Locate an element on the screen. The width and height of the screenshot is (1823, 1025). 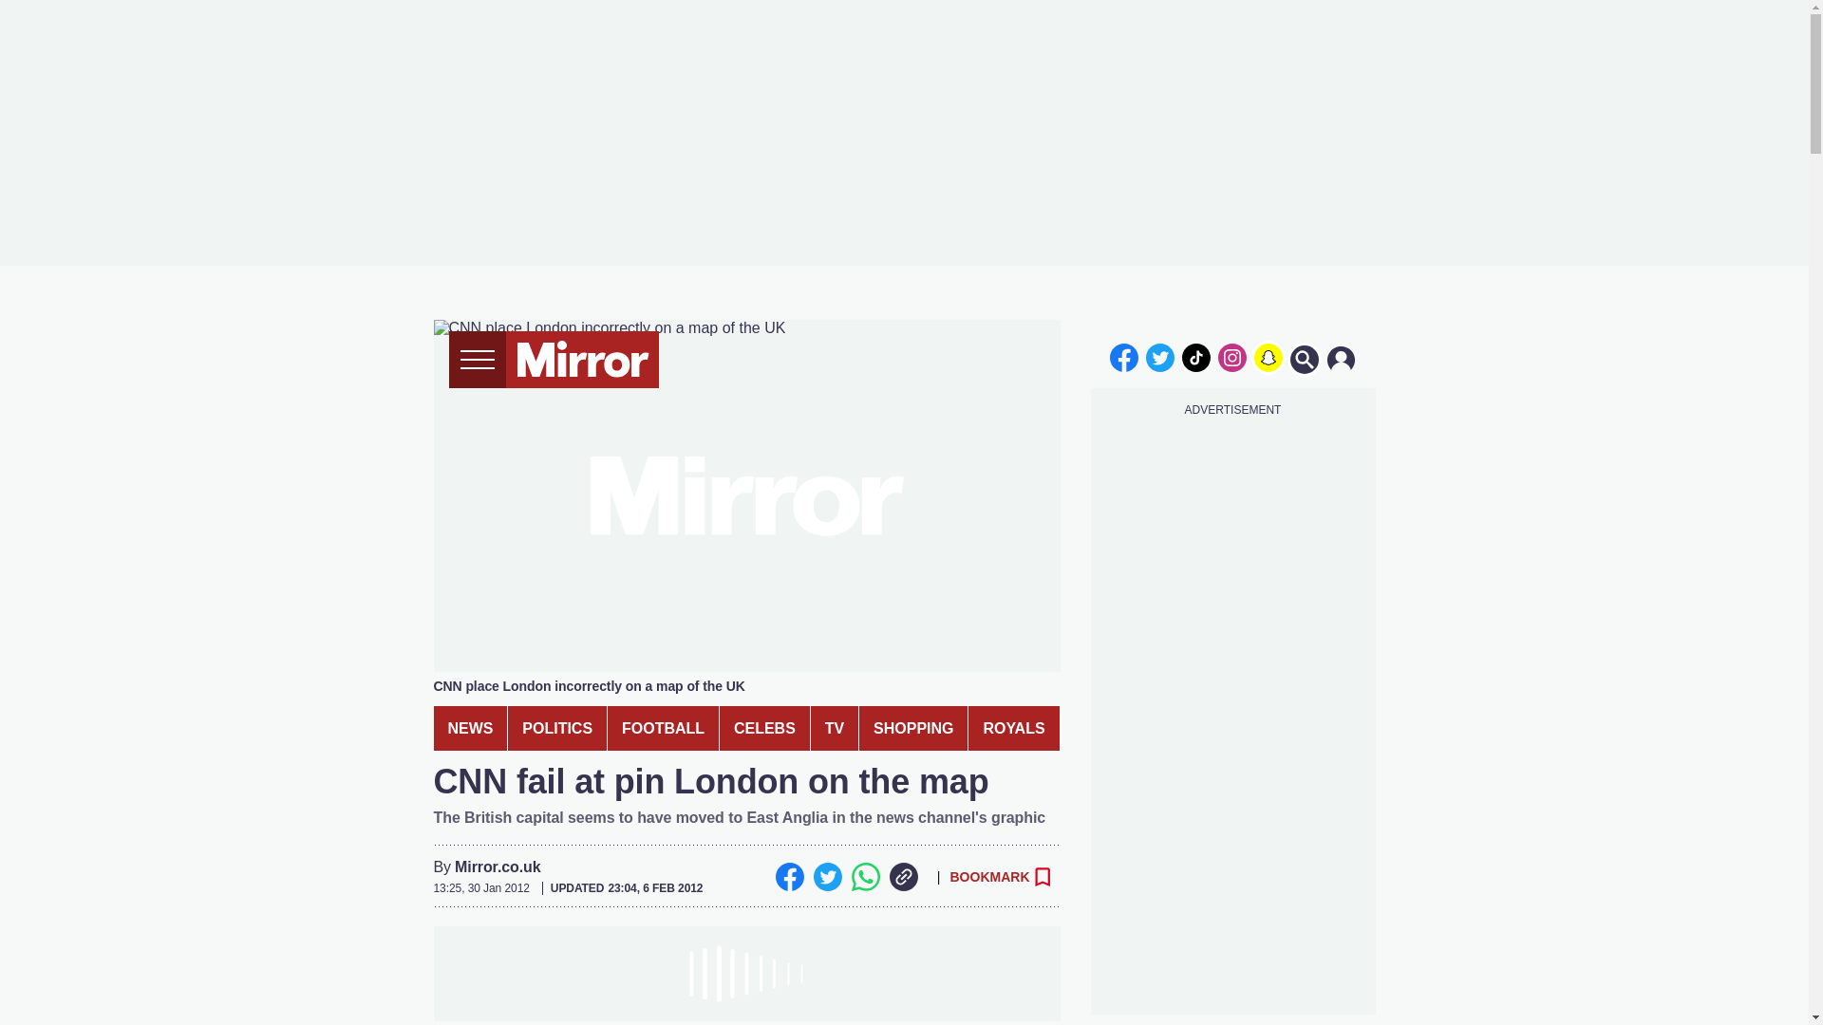
snapchat is located at coordinates (1268, 357).